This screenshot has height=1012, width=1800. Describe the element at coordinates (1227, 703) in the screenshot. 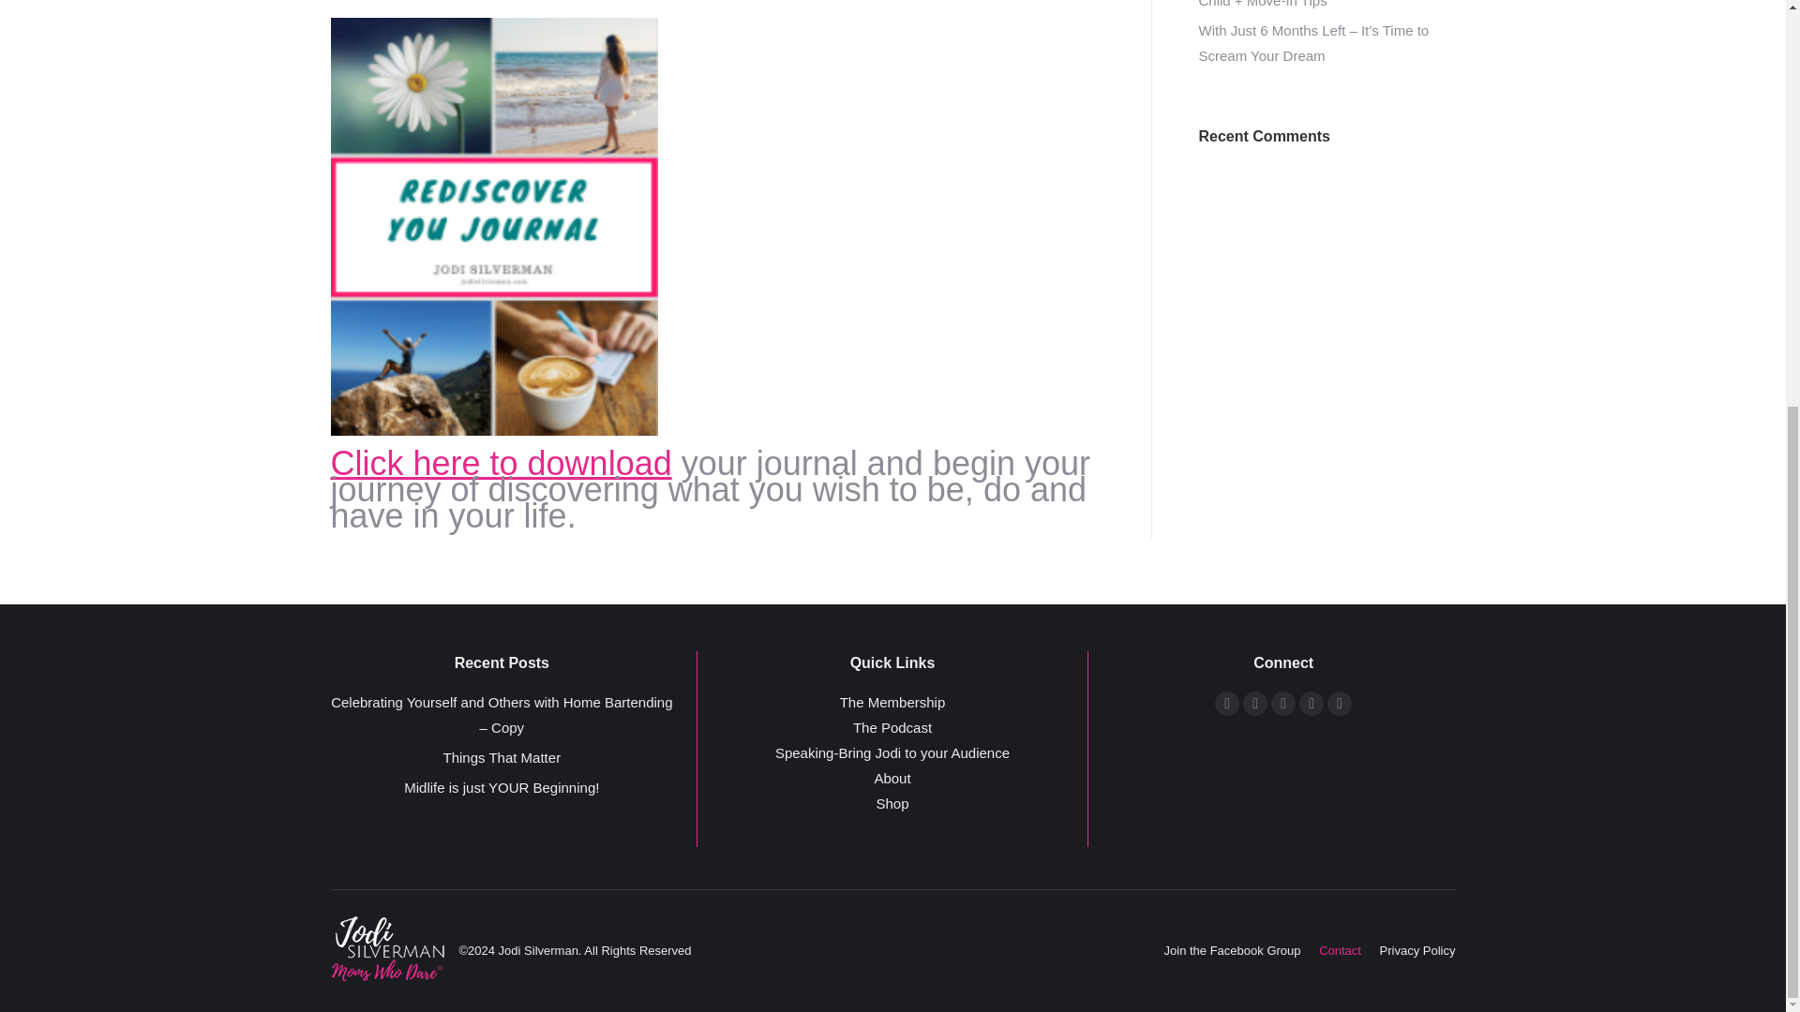

I see `Facebook page opens in new window` at that location.